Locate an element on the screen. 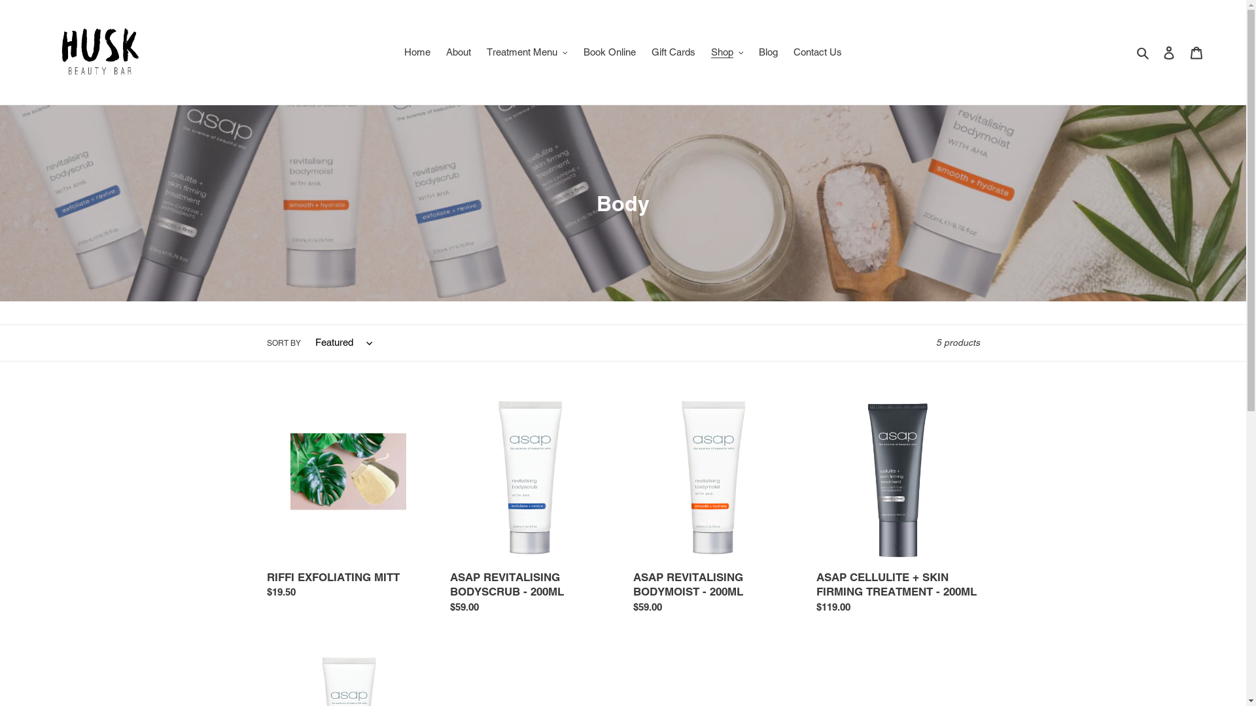 Image resolution: width=1256 pixels, height=706 pixels. RIFFI EXFOLIATING MITT is located at coordinates (349, 501).